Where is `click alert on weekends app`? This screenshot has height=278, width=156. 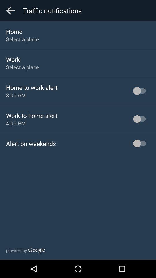
click alert on weekends app is located at coordinates (31, 144).